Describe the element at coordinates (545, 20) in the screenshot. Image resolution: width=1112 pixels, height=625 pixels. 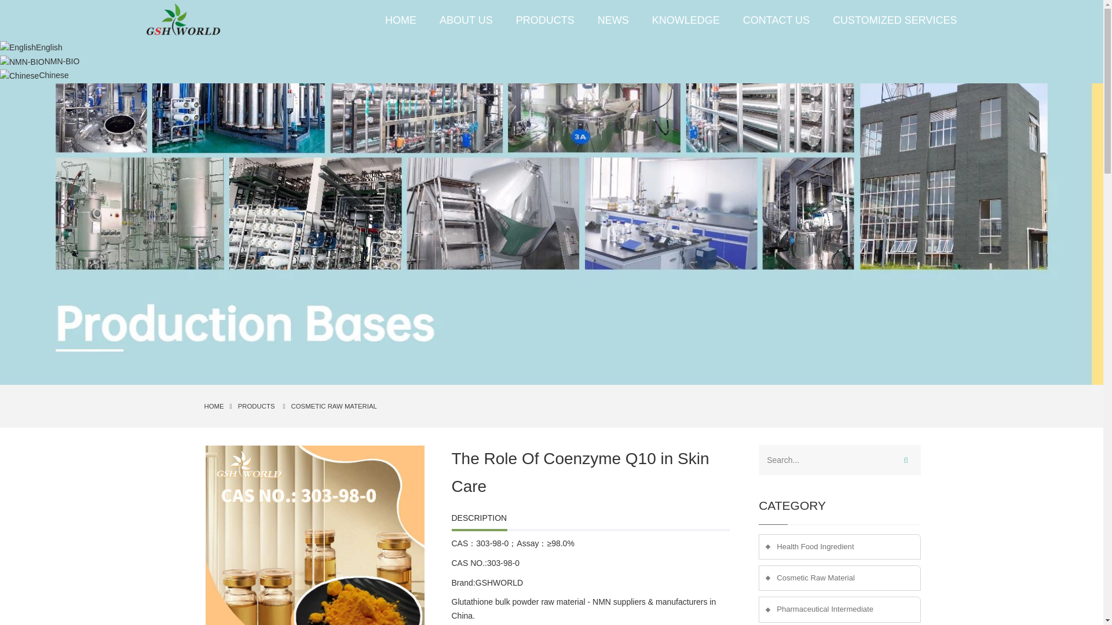
I see `PRODUCTS` at that location.